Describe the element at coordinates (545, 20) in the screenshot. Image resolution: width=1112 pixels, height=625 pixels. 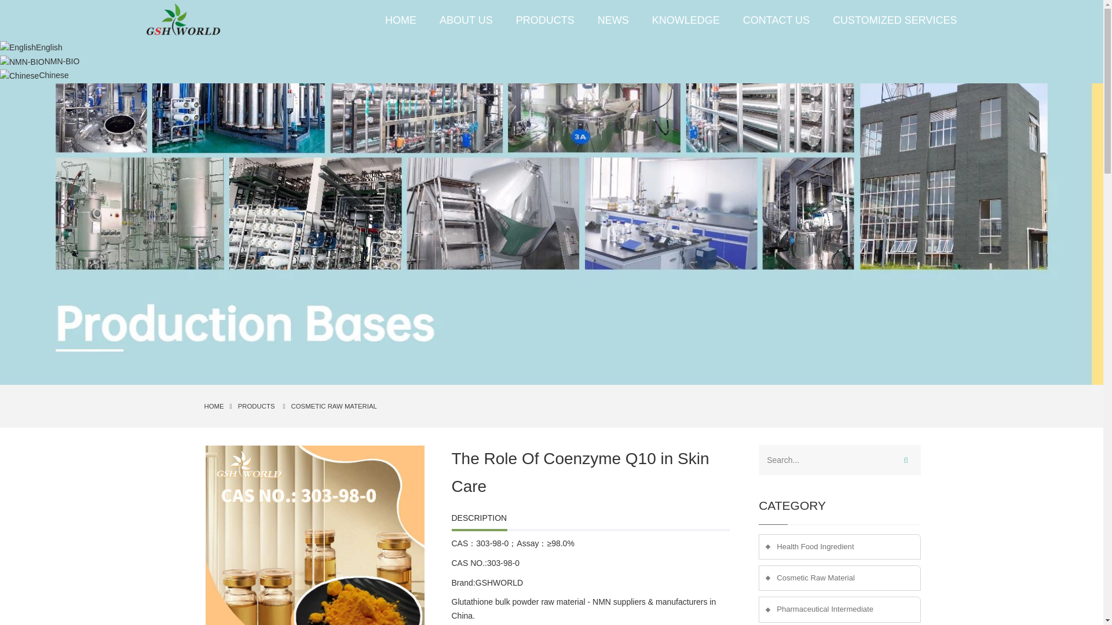
I see `PRODUCTS` at that location.